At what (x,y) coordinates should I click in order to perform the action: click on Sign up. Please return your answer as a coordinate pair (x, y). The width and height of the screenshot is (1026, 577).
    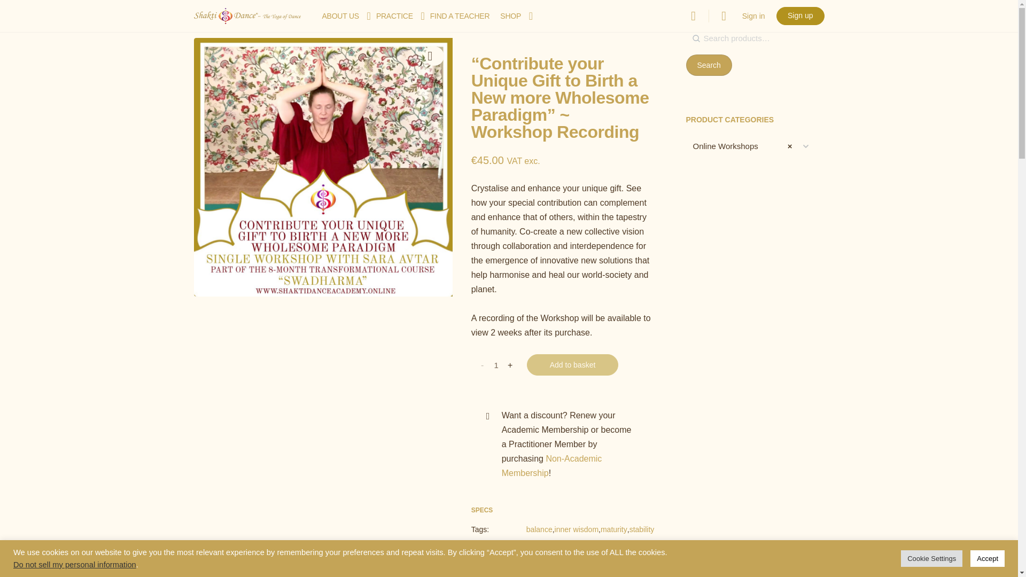
    Looking at the image, I should click on (800, 16).